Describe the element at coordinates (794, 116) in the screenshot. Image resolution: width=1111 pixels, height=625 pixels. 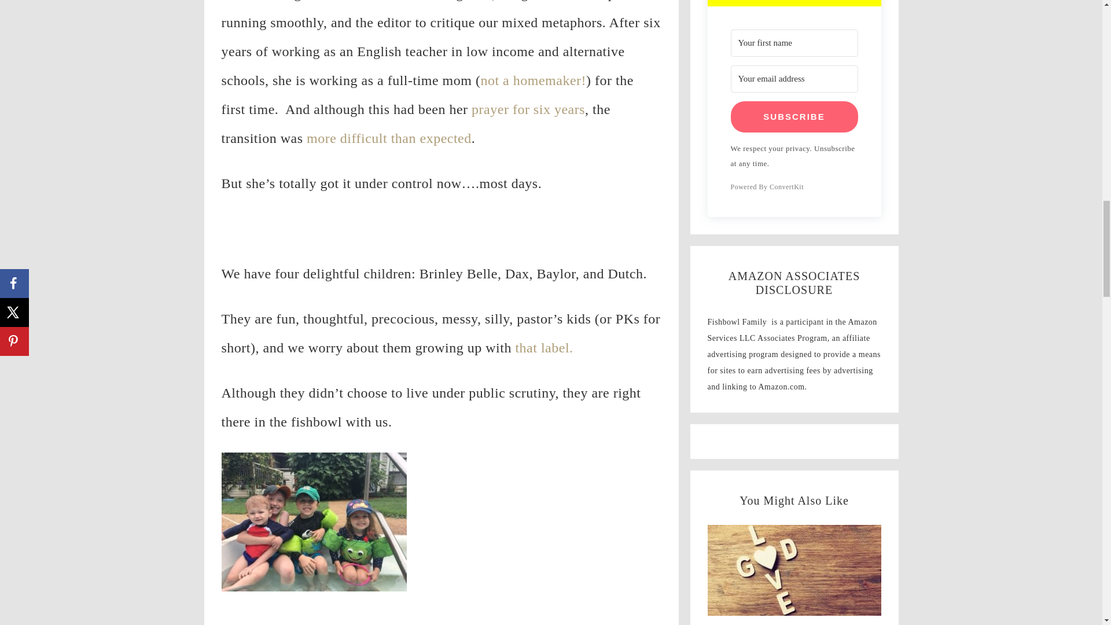
I see `SUBSCRIBE` at that location.